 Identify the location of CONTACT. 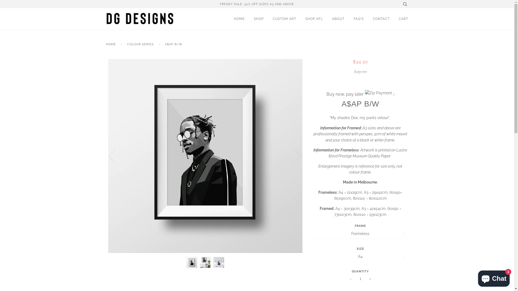
(381, 19).